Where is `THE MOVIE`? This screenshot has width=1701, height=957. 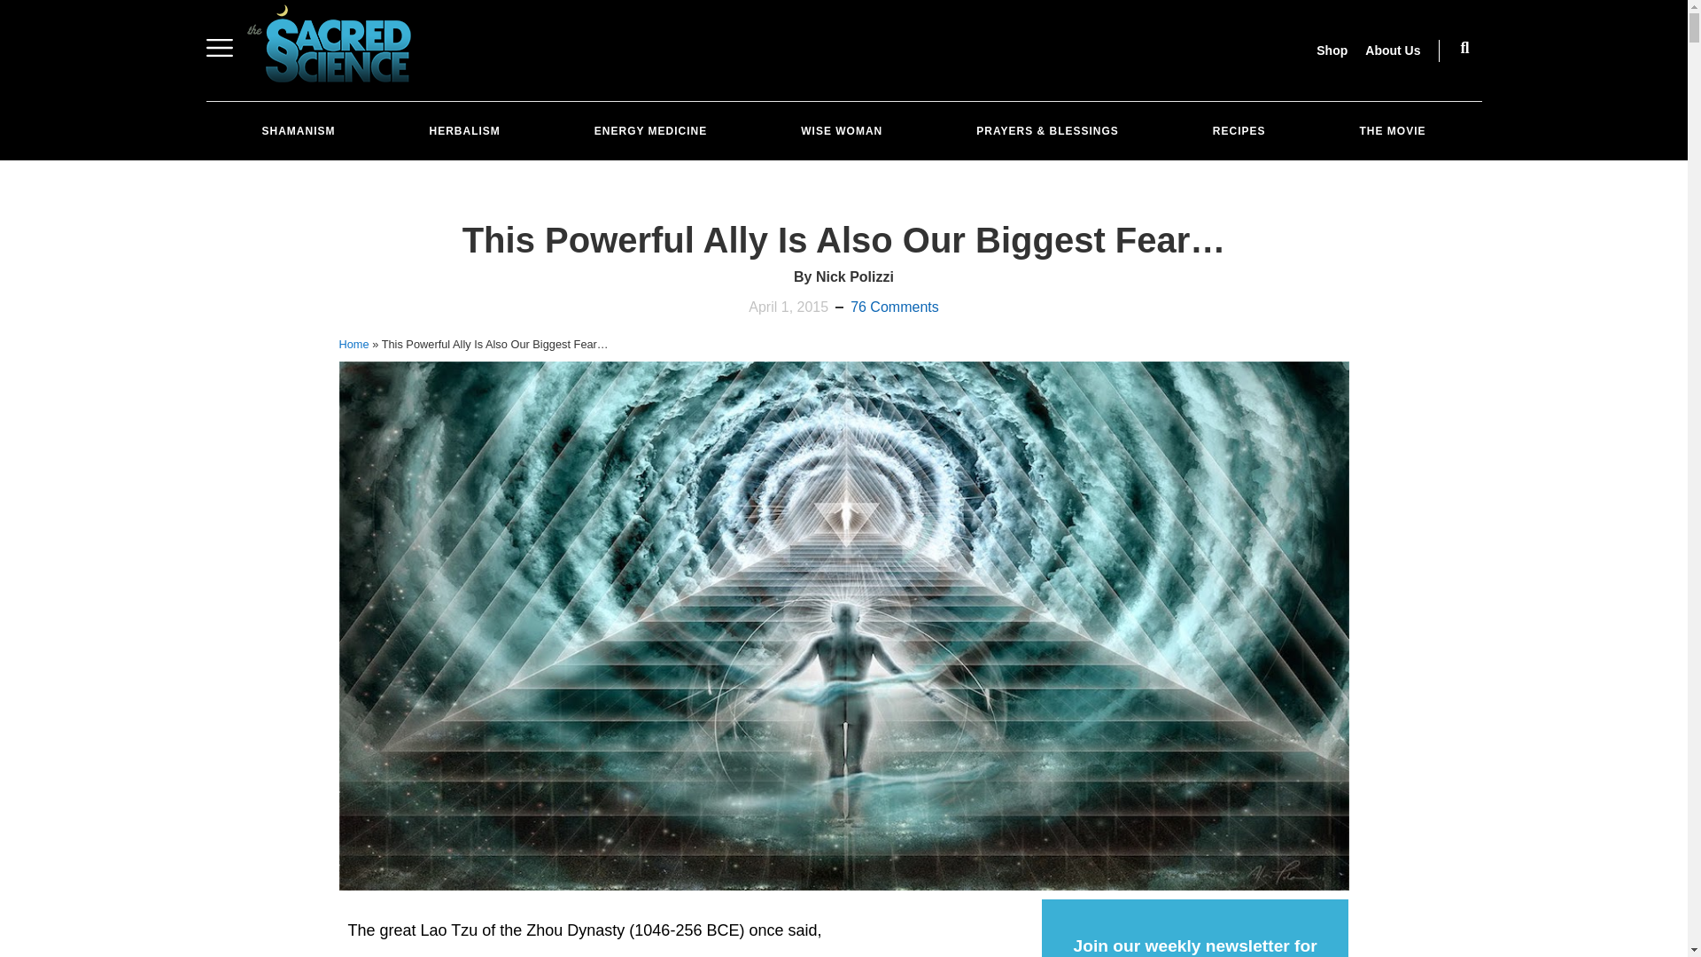 THE MOVIE is located at coordinates (1393, 131).